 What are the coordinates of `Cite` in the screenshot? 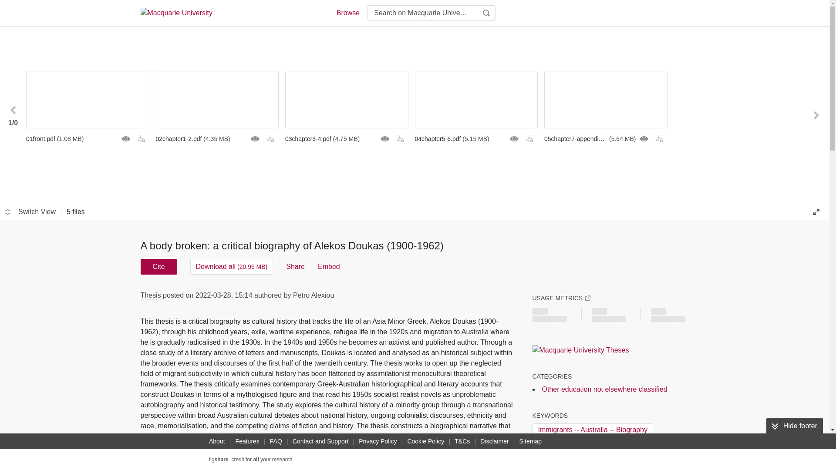 It's located at (158, 266).